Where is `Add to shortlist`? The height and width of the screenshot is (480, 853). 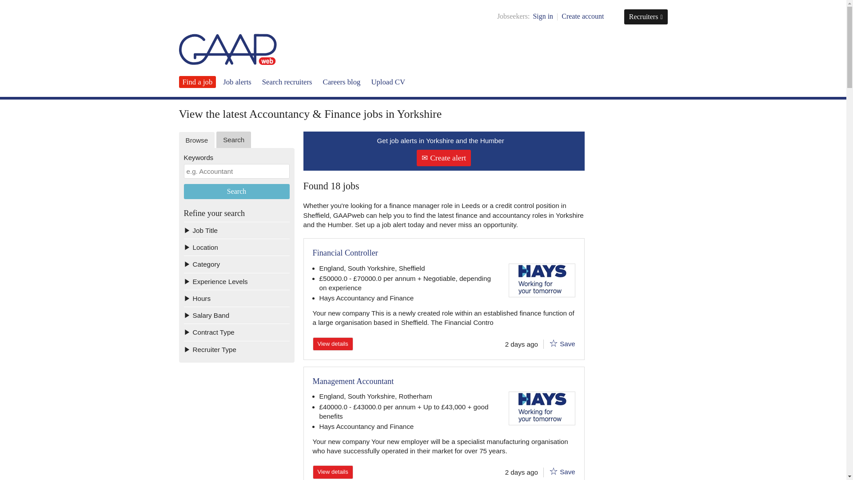
Add to shortlist is located at coordinates (554, 471).